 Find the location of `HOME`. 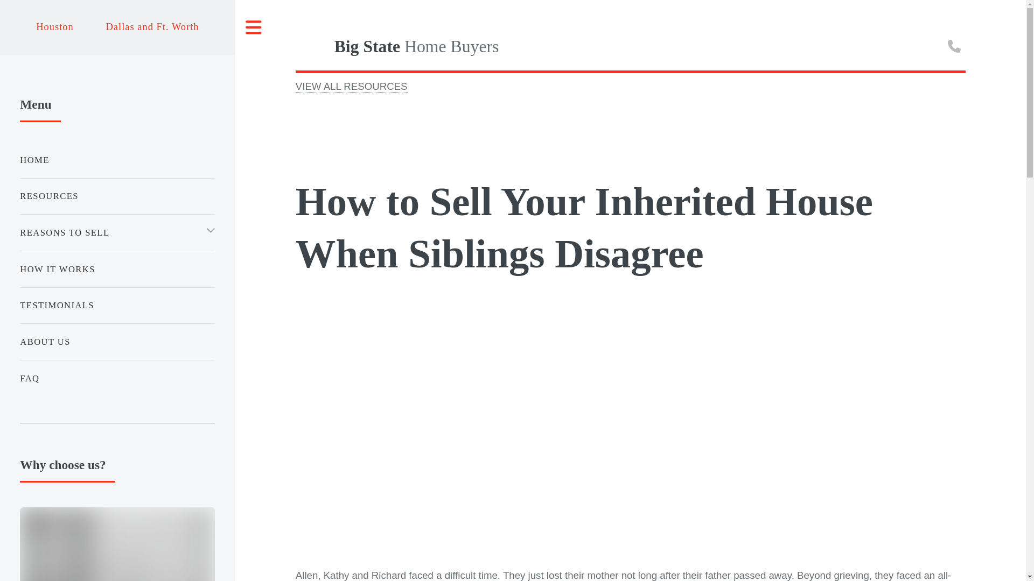

HOME is located at coordinates (117, 159).